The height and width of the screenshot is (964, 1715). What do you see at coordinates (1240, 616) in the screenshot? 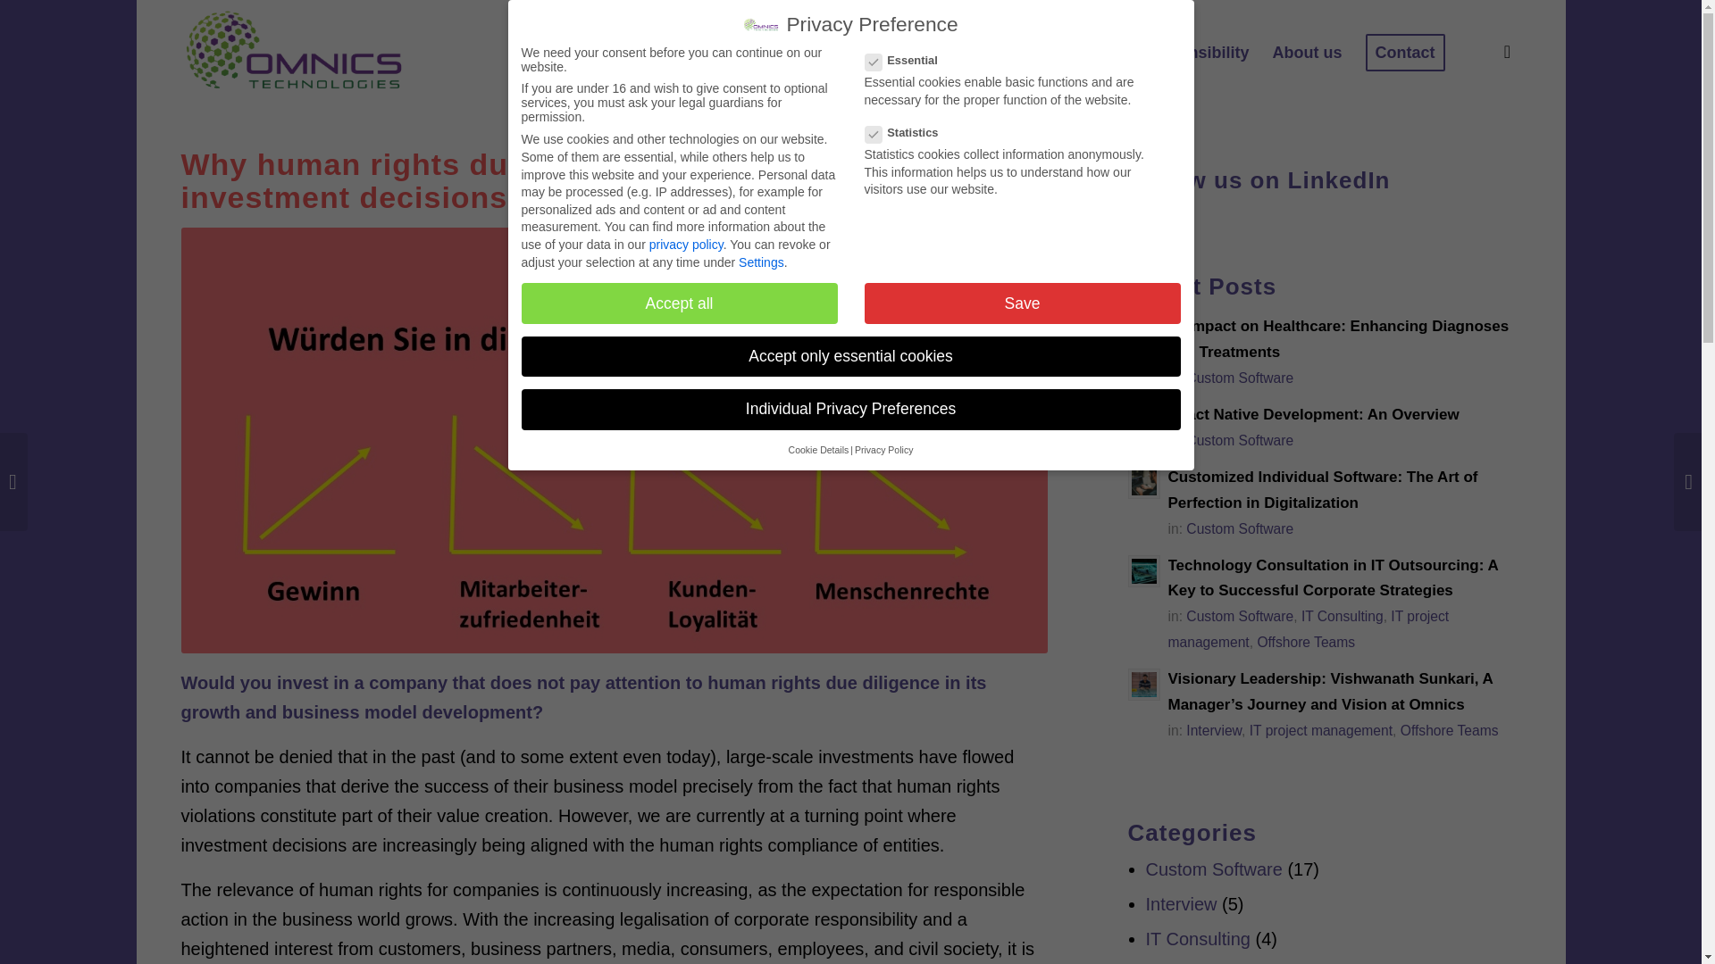
I see `Custom Software` at bounding box center [1240, 616].